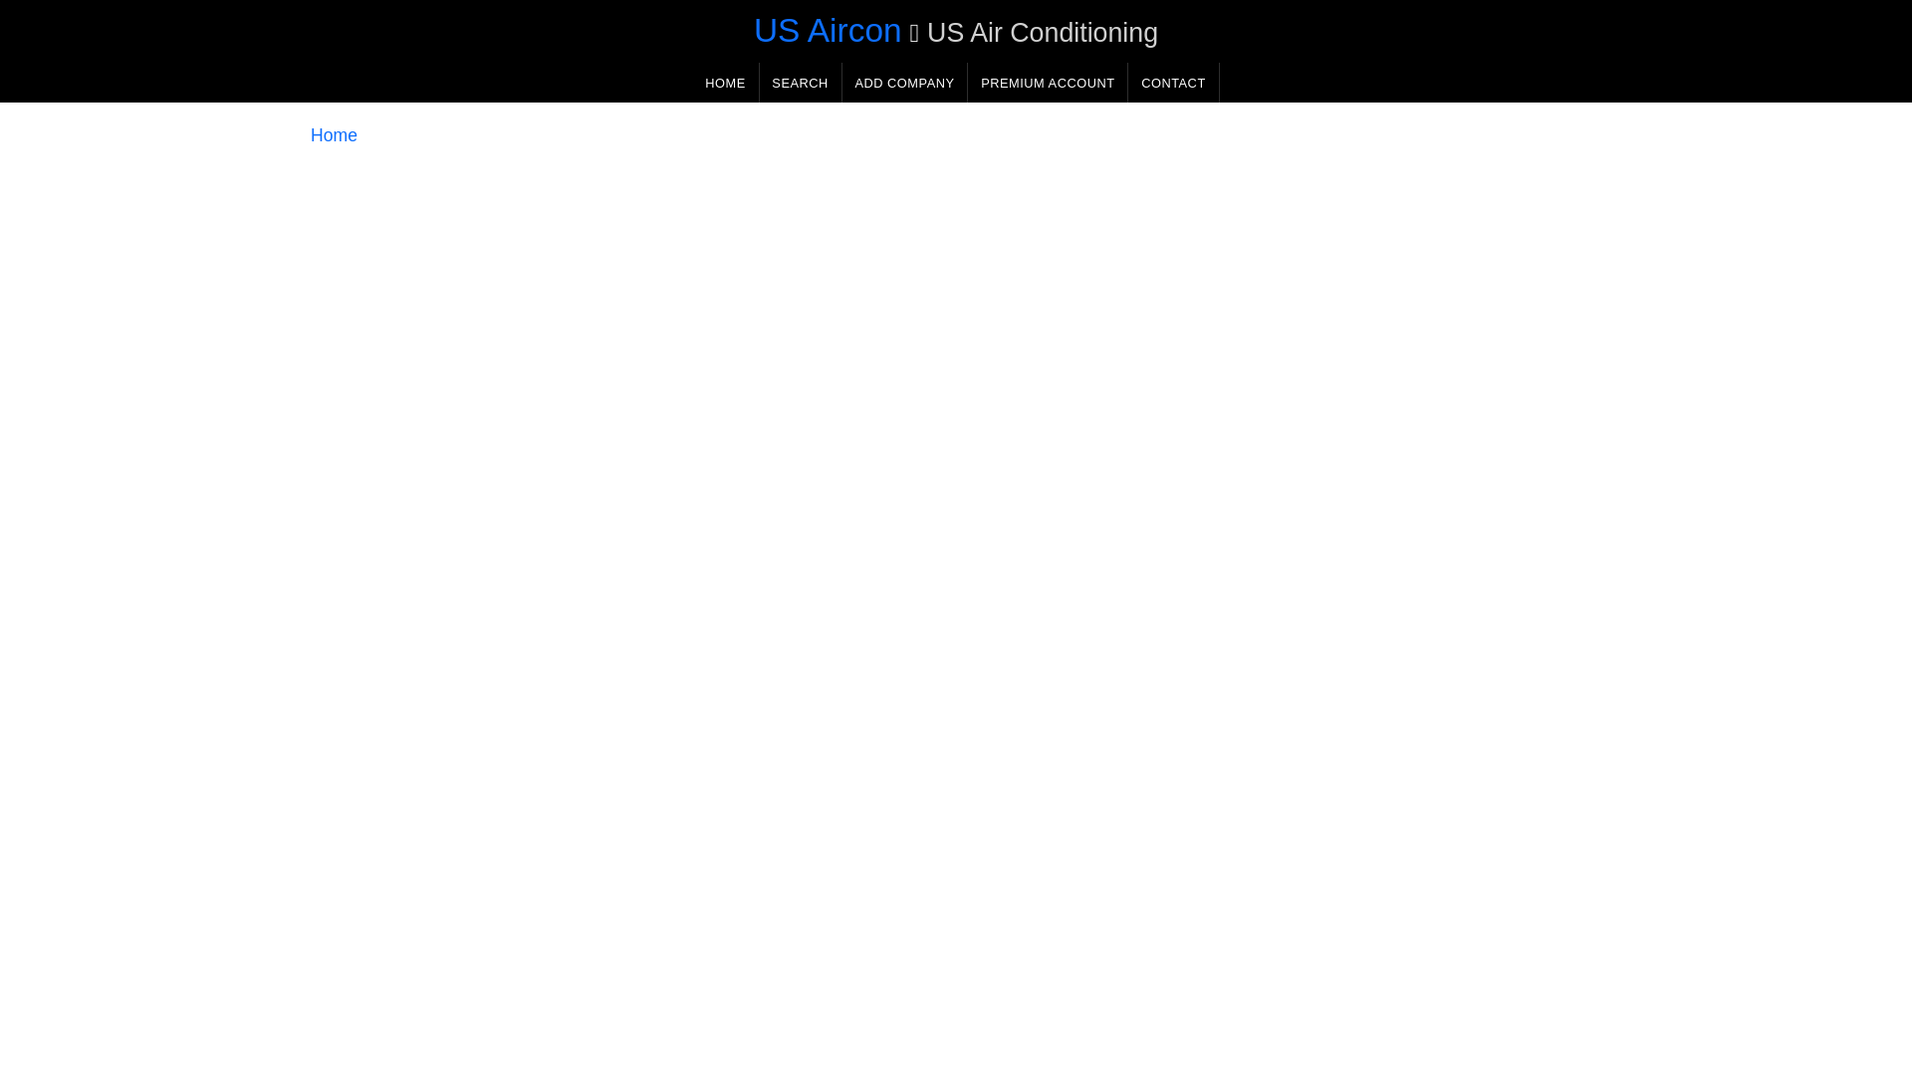 The height and width of the screenshot is (1075, 1912). What do you see at coordinates (334, 135) in the screenshot?
I see `Home` at bounding box center [334, 135].